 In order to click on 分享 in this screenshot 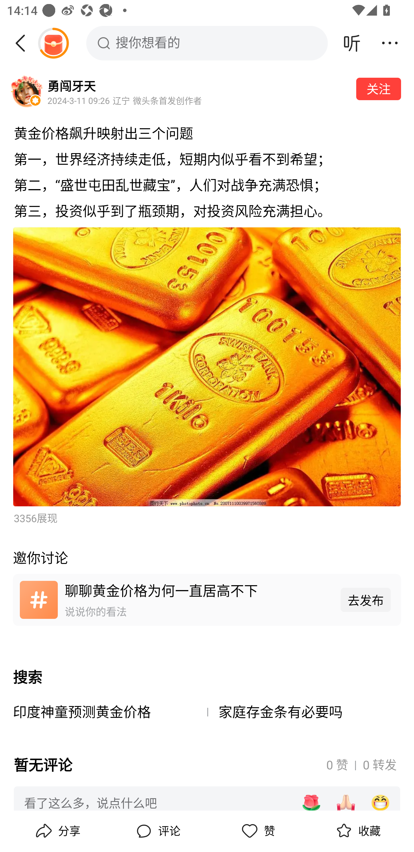, I will do `click(57, 831)`.